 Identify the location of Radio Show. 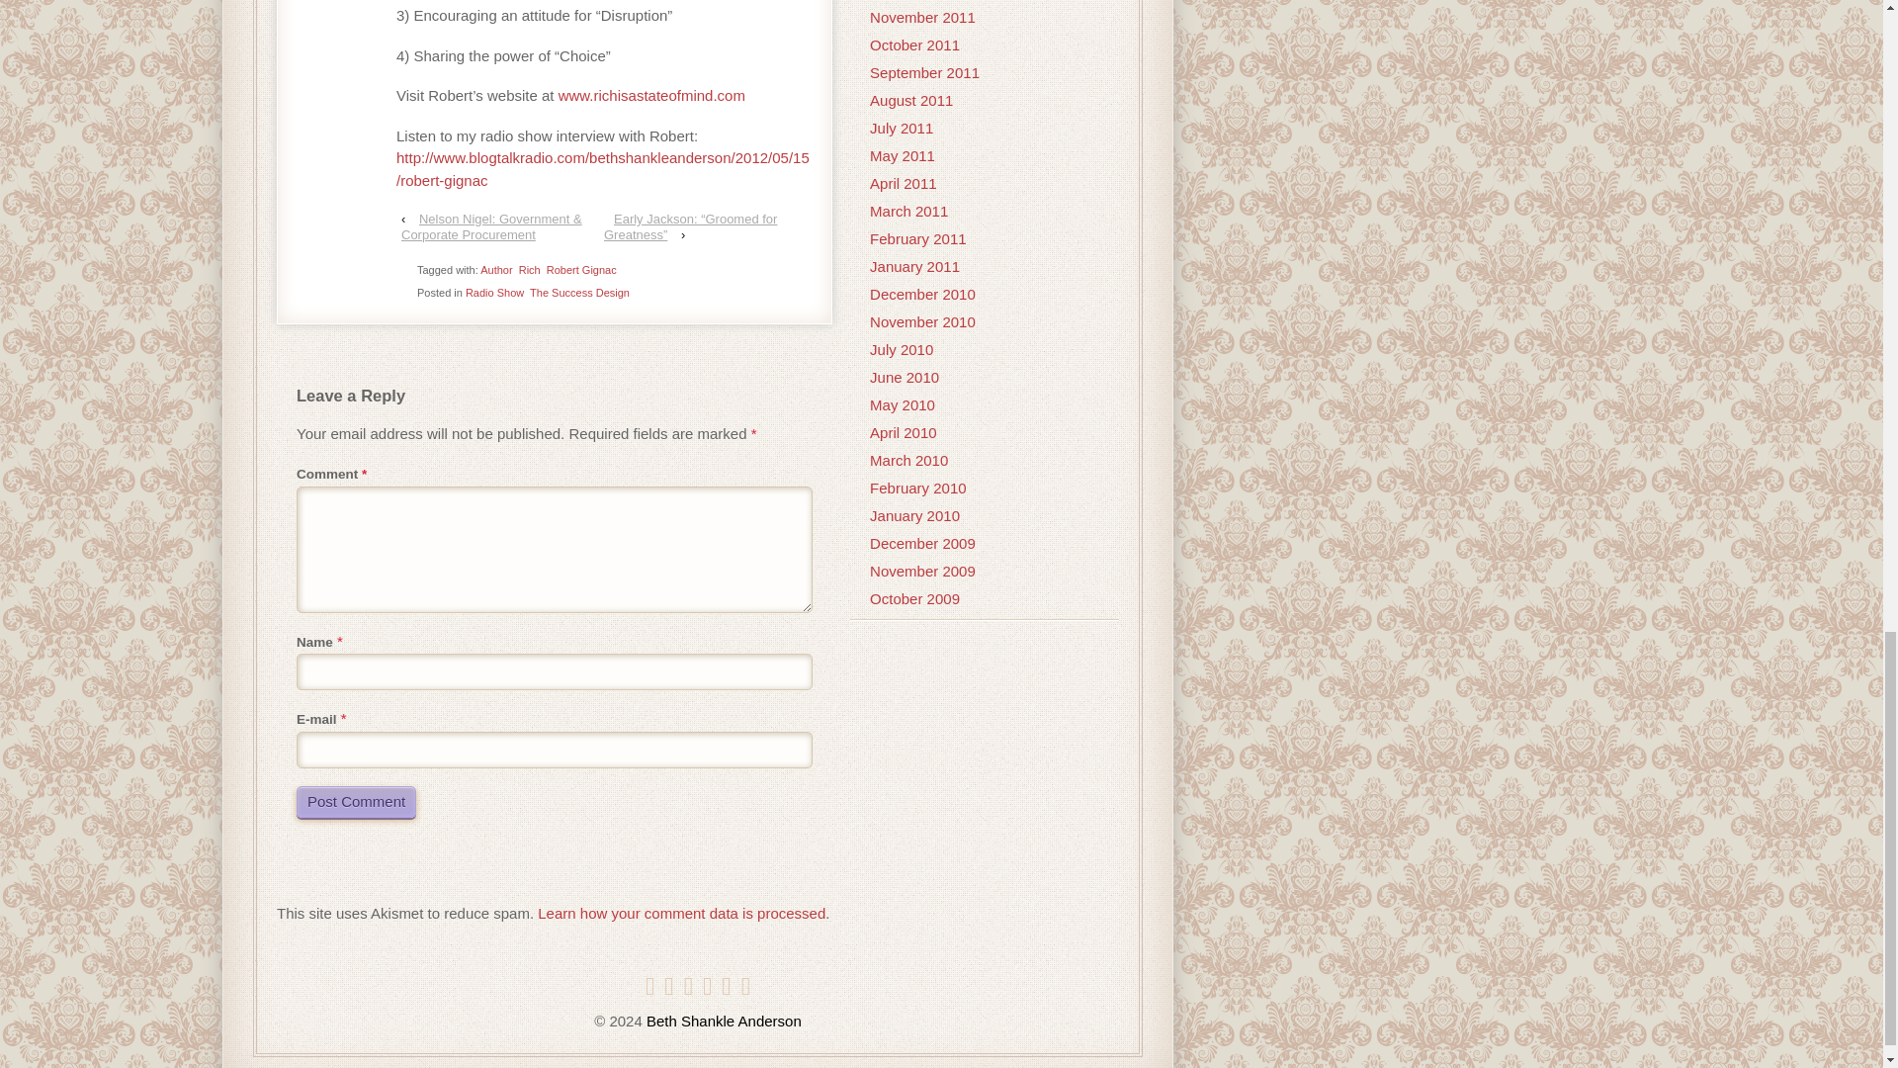
(494, 293).